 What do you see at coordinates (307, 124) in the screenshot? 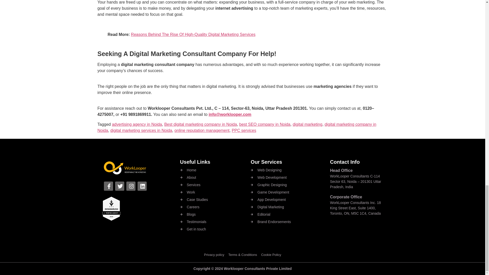
I see `digital marketing` at bounding box center [307, 124].